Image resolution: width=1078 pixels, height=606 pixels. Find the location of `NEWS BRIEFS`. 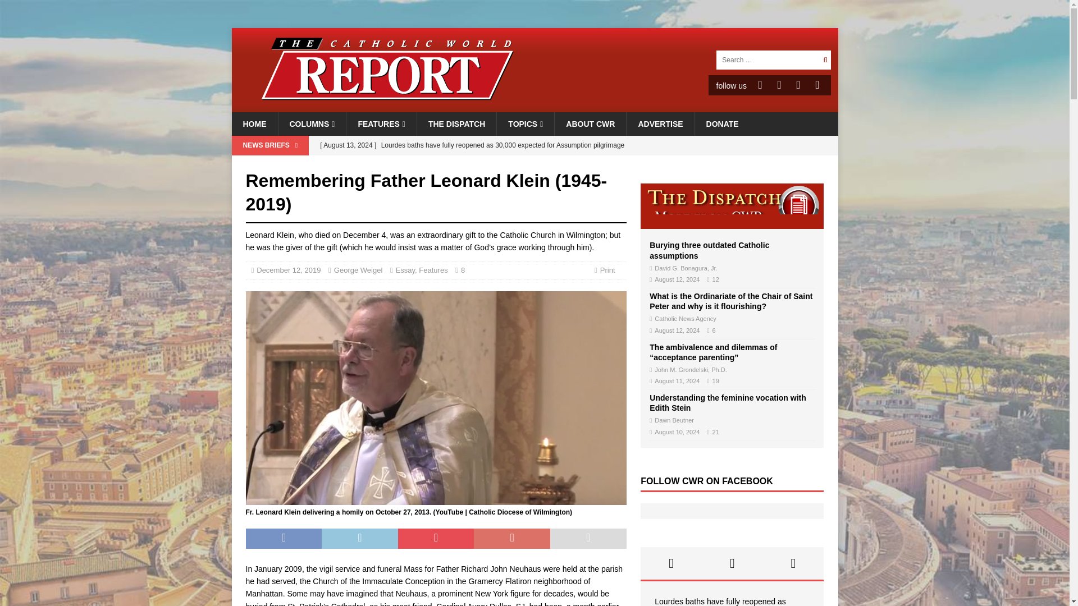

NEWS BRIEFS is located at coordinates (269, 145).